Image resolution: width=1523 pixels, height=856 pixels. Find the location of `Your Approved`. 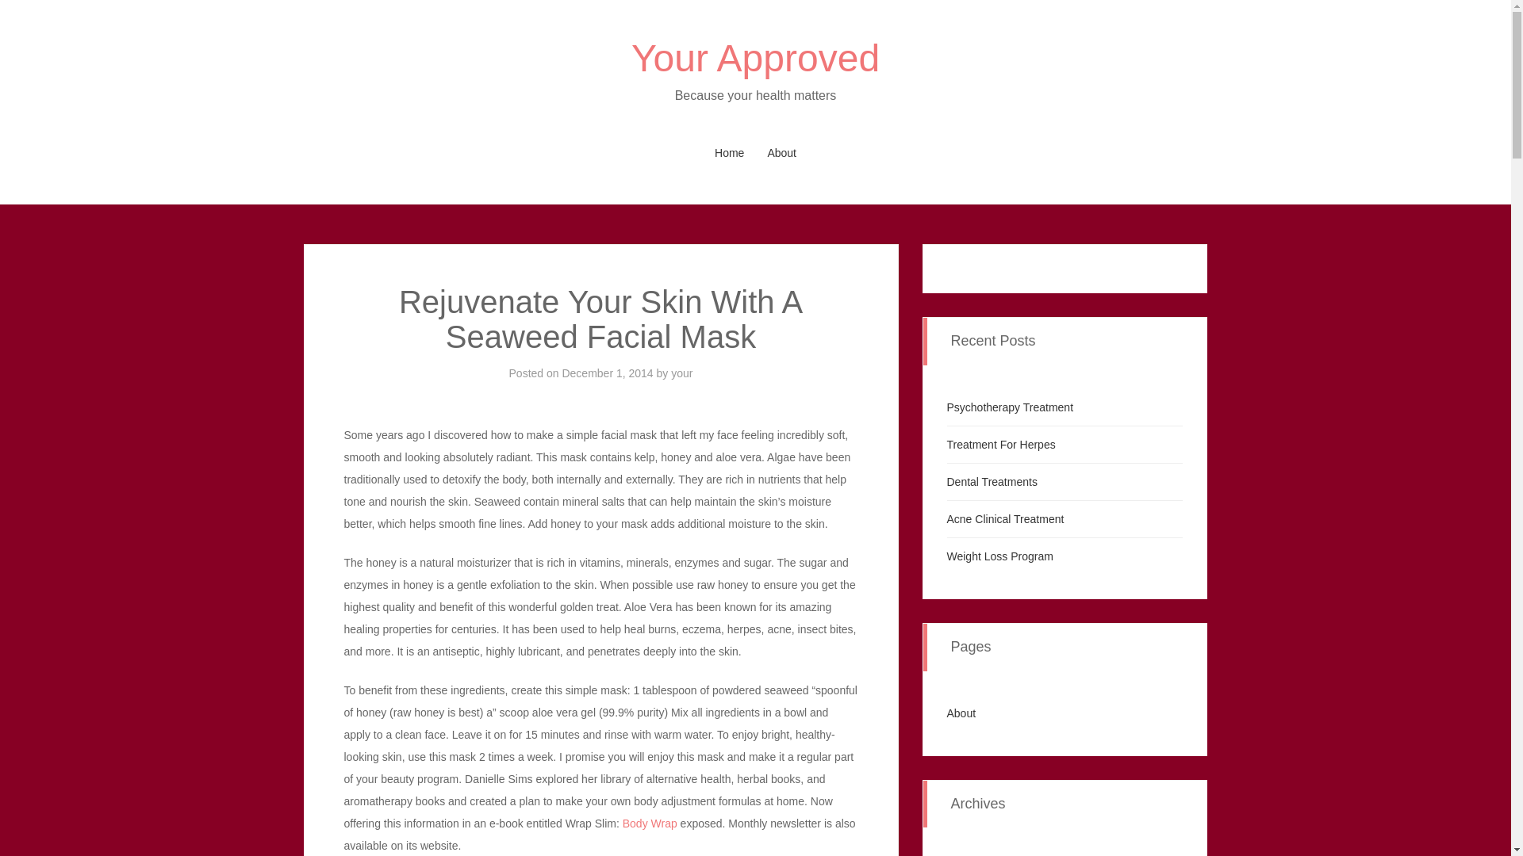

Your Approved is located at coordinates (755, 59).